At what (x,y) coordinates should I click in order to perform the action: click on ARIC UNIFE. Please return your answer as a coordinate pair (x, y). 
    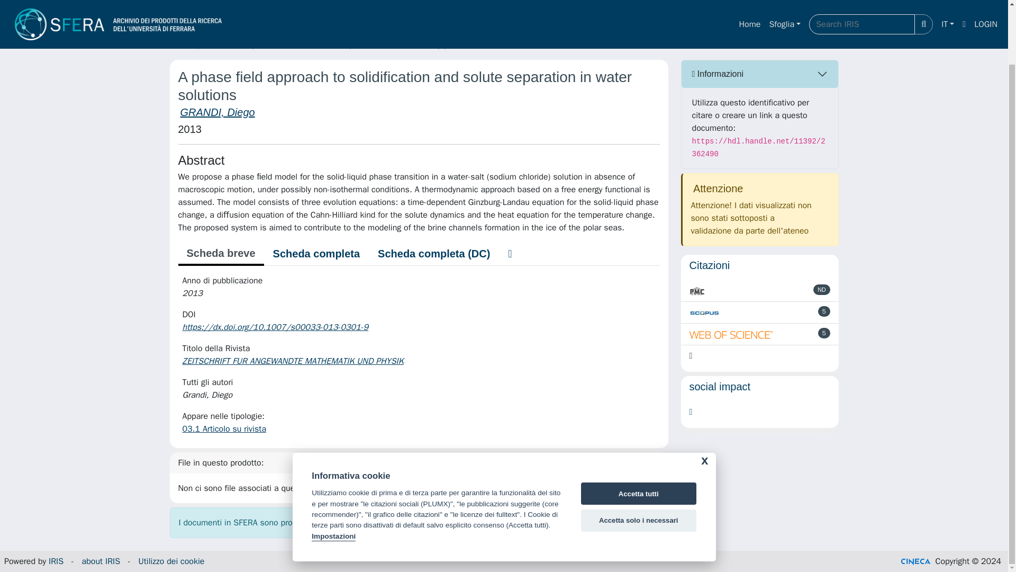
    Looking at the image, I should click on (226, 44).